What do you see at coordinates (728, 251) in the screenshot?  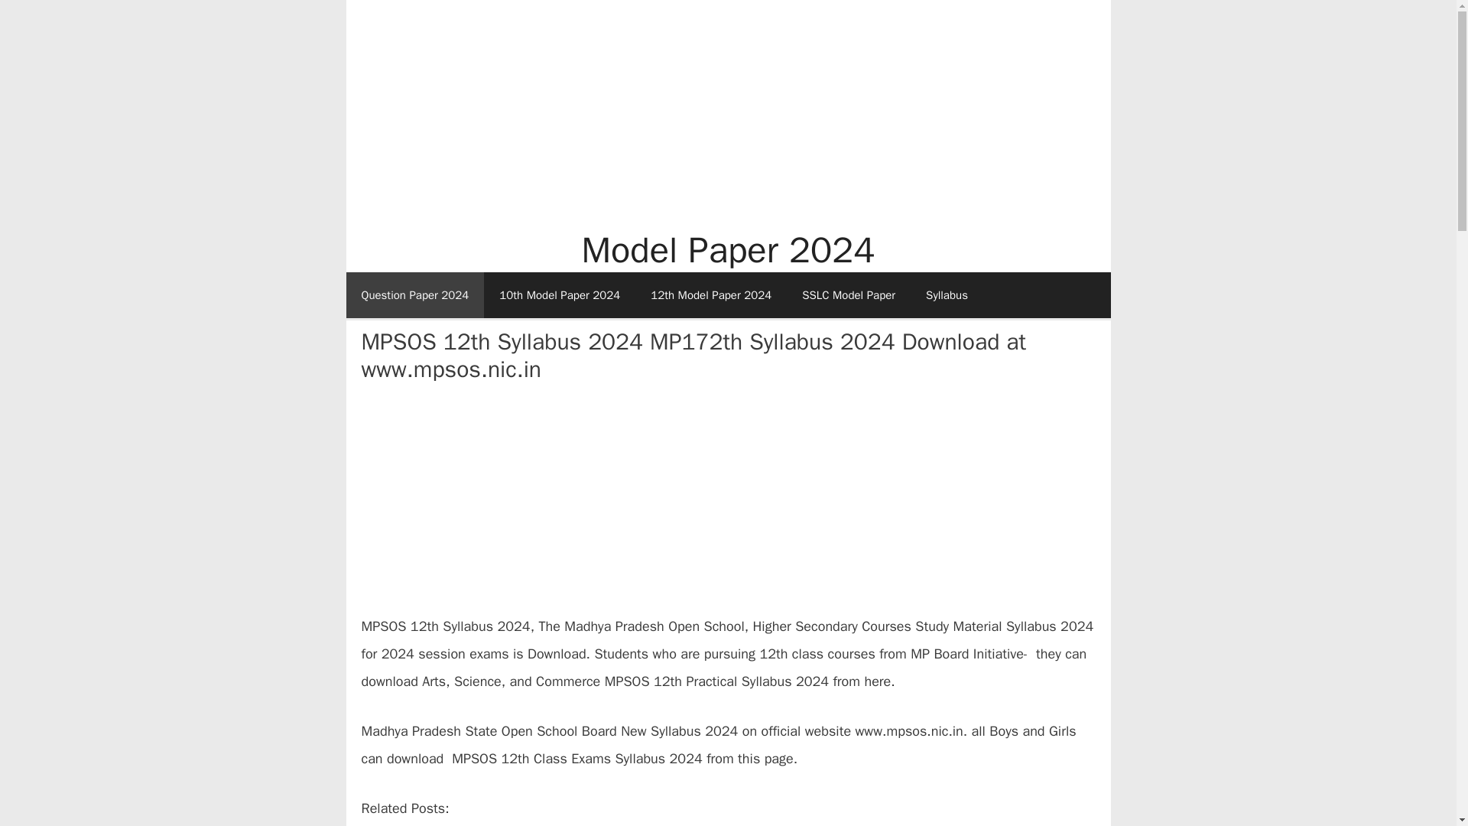 I see `Model Paper 2024` at bounding box center [728, 251].